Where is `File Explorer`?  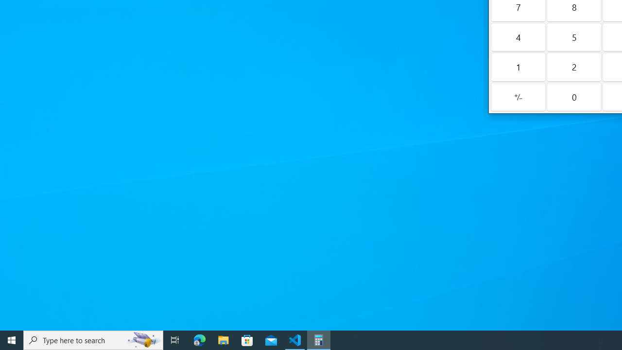
File Explorer is located at coordinates (224, 340).